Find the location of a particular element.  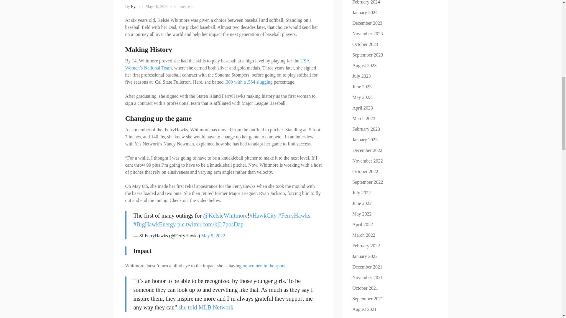

she told MLB Network is located at coordinates (207, 307).